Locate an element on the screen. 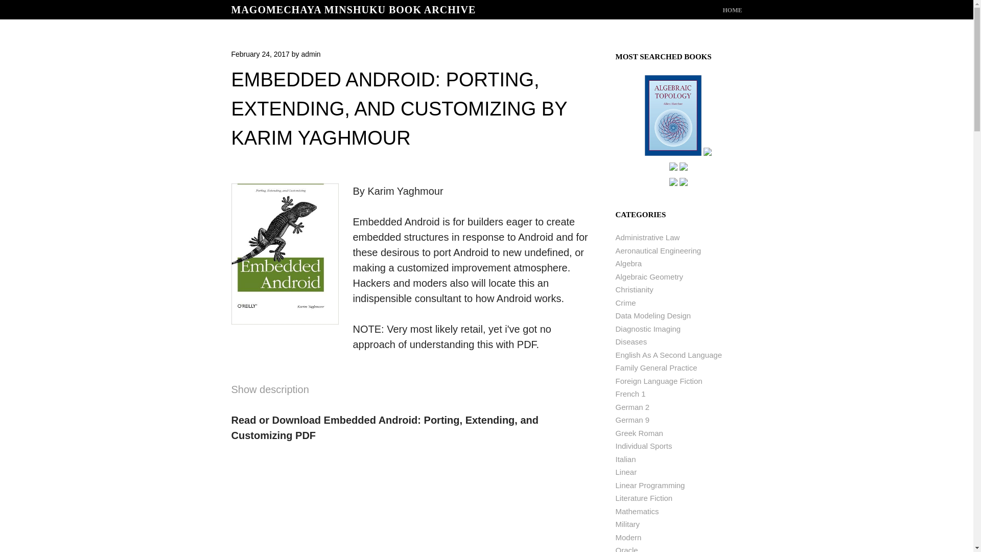 The image size is (981, 552). Crime is located at coordinates (625, 303).